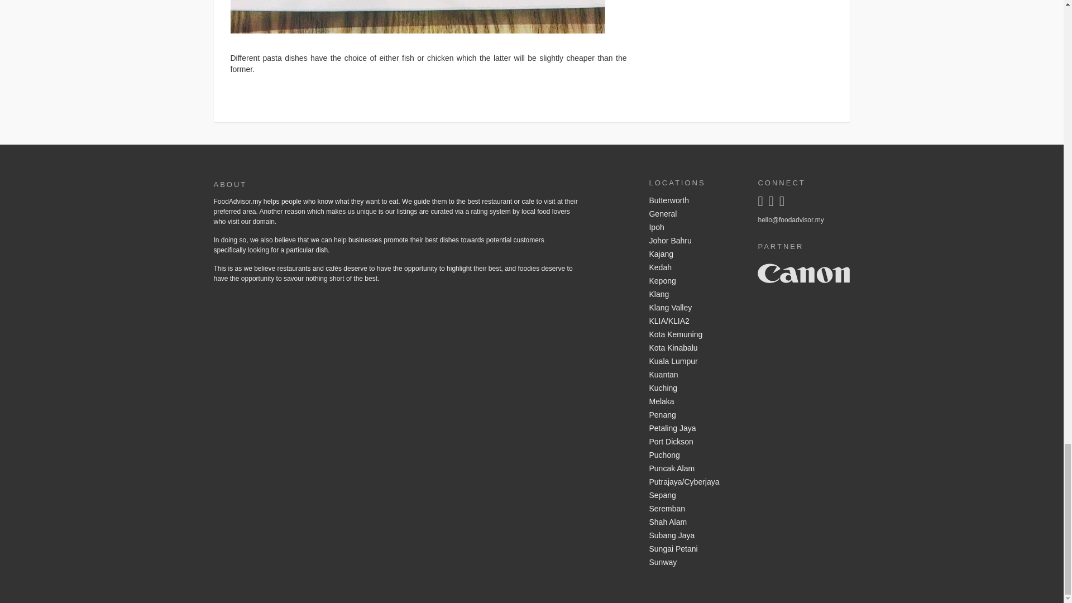 The height and width of the screenshot is (603, 1072). What do you see at coordinates (695, 335) in the screenshot?
I see `Kota Kemuning` at bounding box center [695, 335].